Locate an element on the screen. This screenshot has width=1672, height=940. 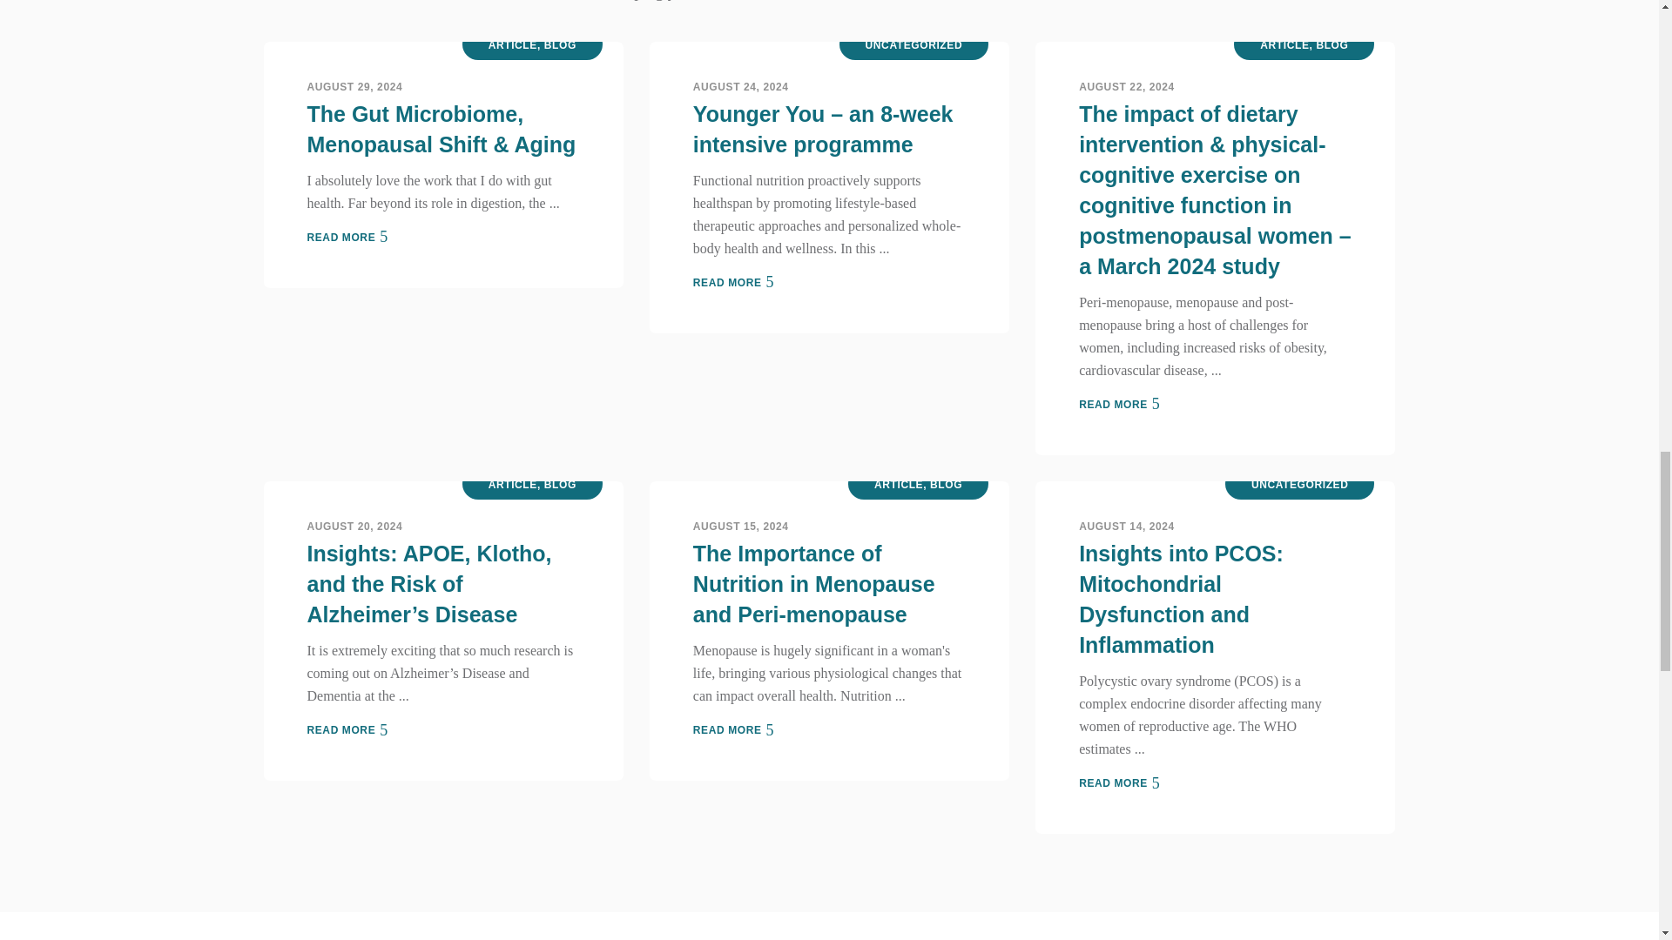
READ MORE is located at coordinates (733, 282).